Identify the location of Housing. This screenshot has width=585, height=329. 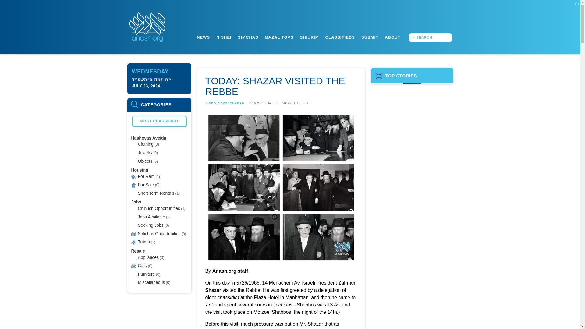
(140, 170).